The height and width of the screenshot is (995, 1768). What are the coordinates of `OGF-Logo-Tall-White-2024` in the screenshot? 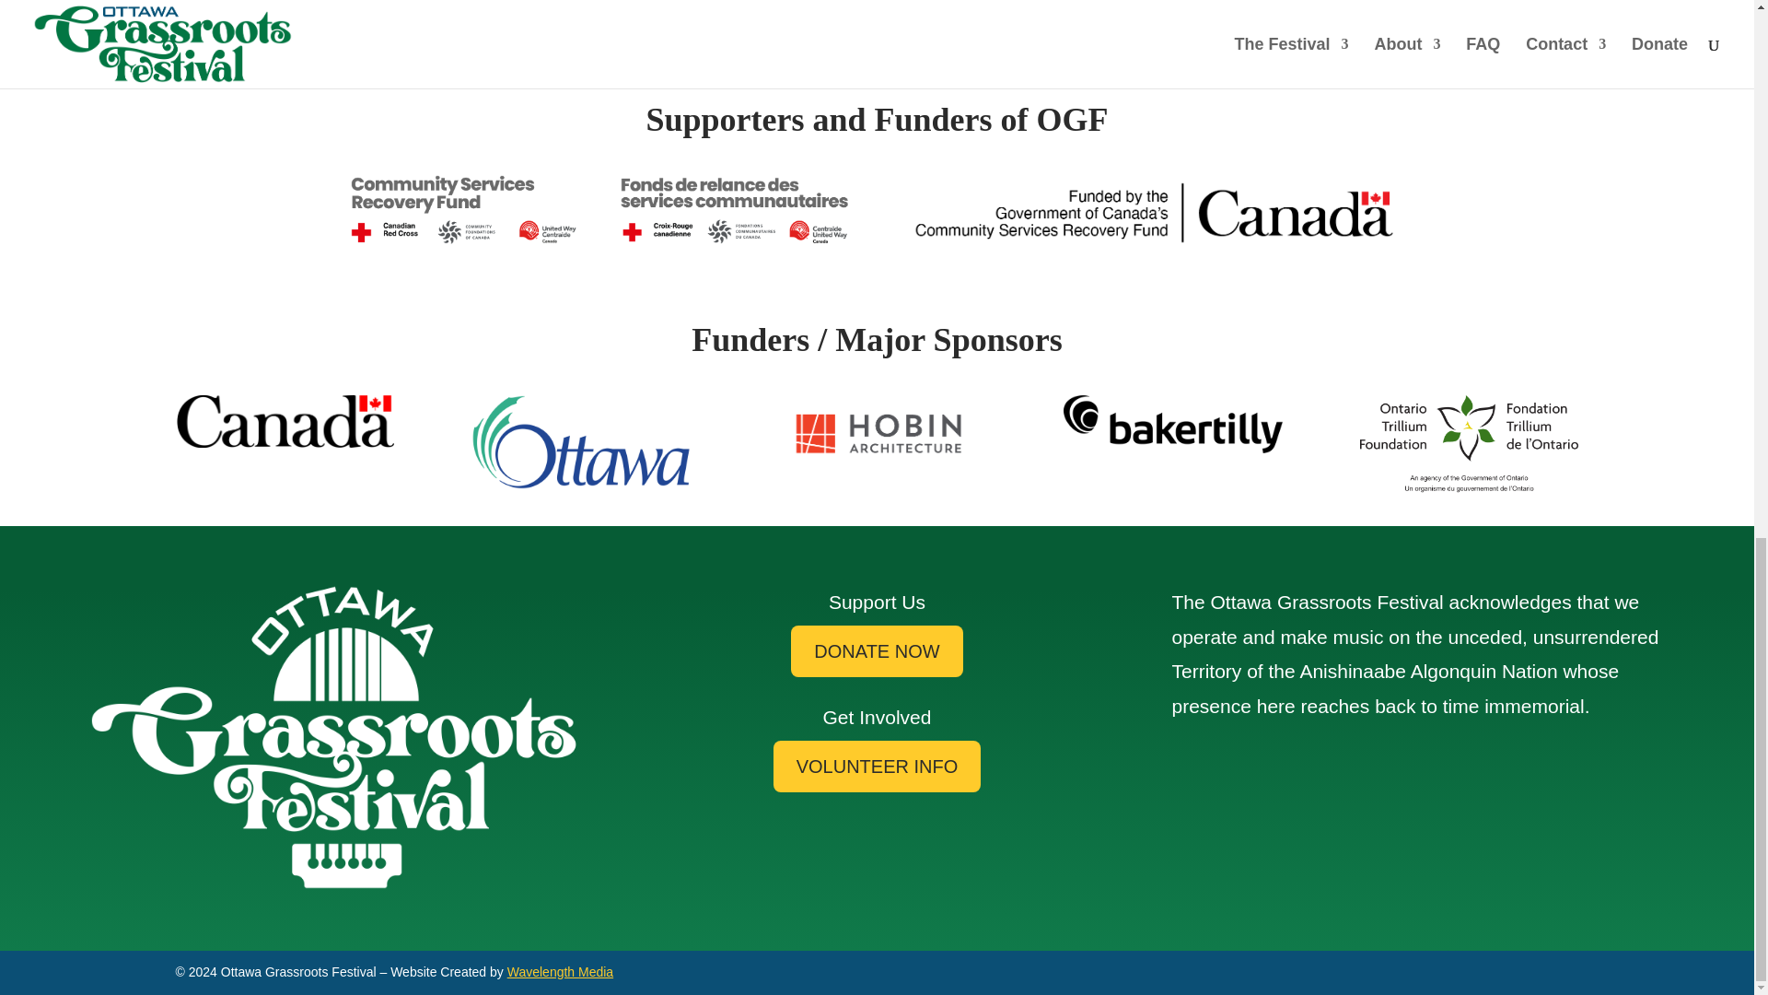 It's located at (333, 737).